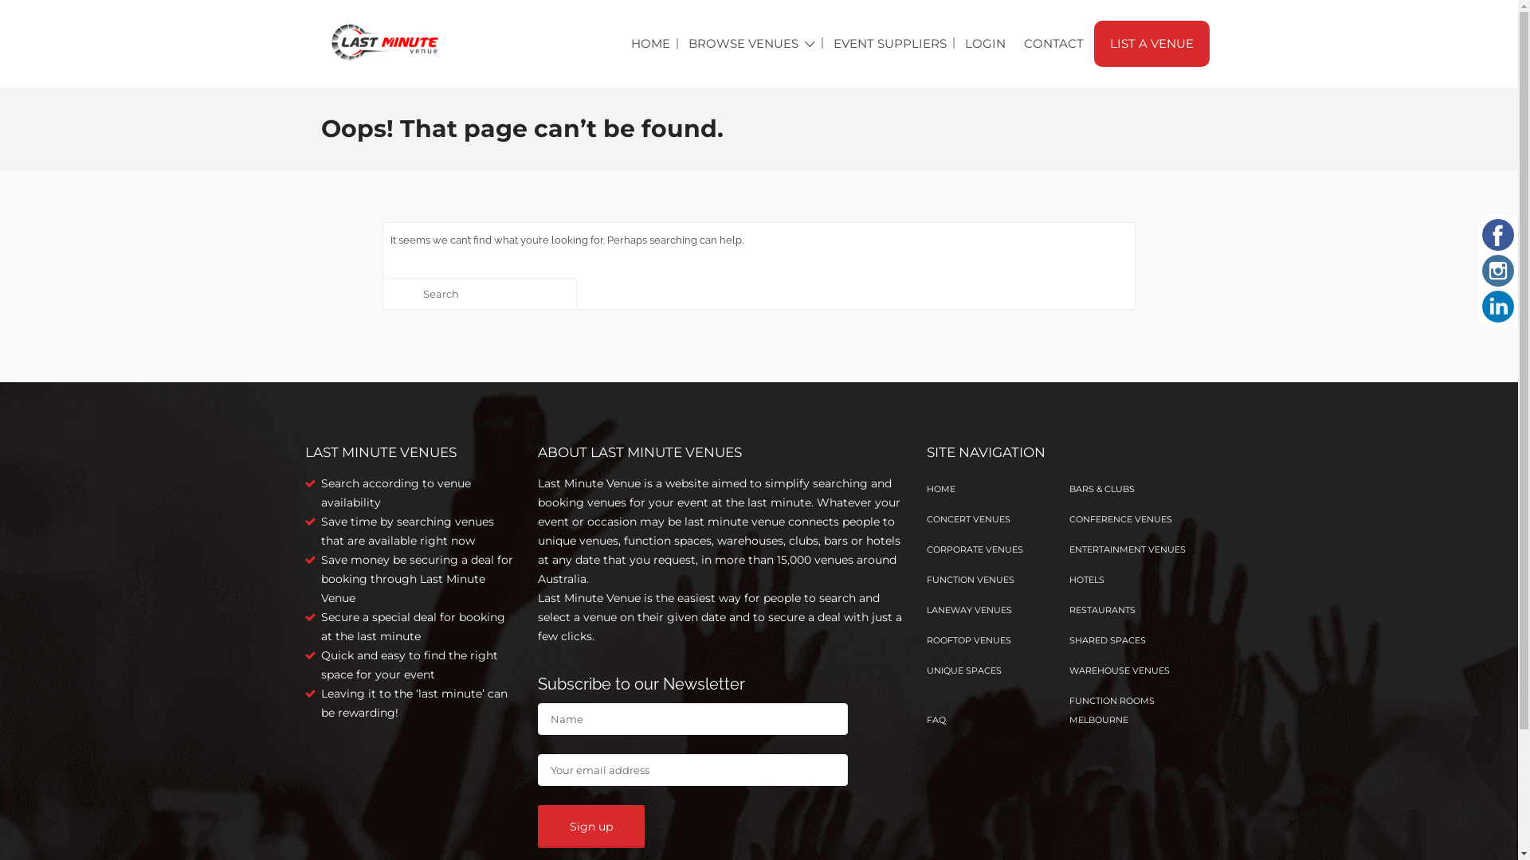 The width and height of the screenshot is (1530, 860). Describe the element at coordinates (968, 640) in the screenshot. I see `ROOFTOP VENUES` at that location.